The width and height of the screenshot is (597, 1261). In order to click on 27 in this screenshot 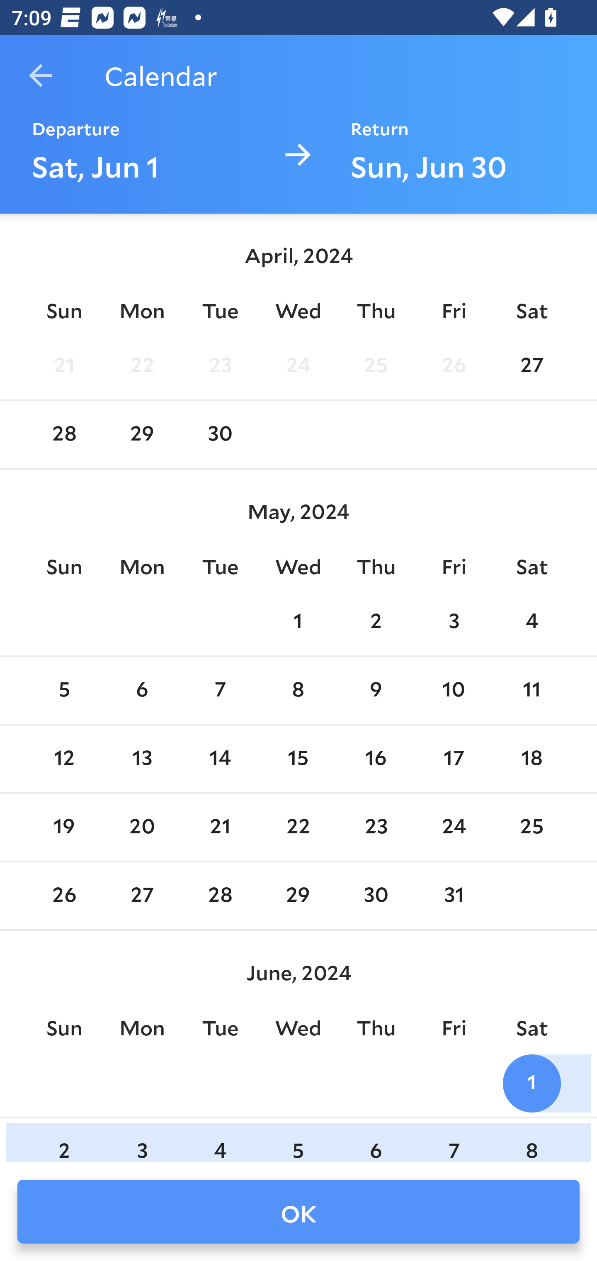, I will do `click(142, 896)`.